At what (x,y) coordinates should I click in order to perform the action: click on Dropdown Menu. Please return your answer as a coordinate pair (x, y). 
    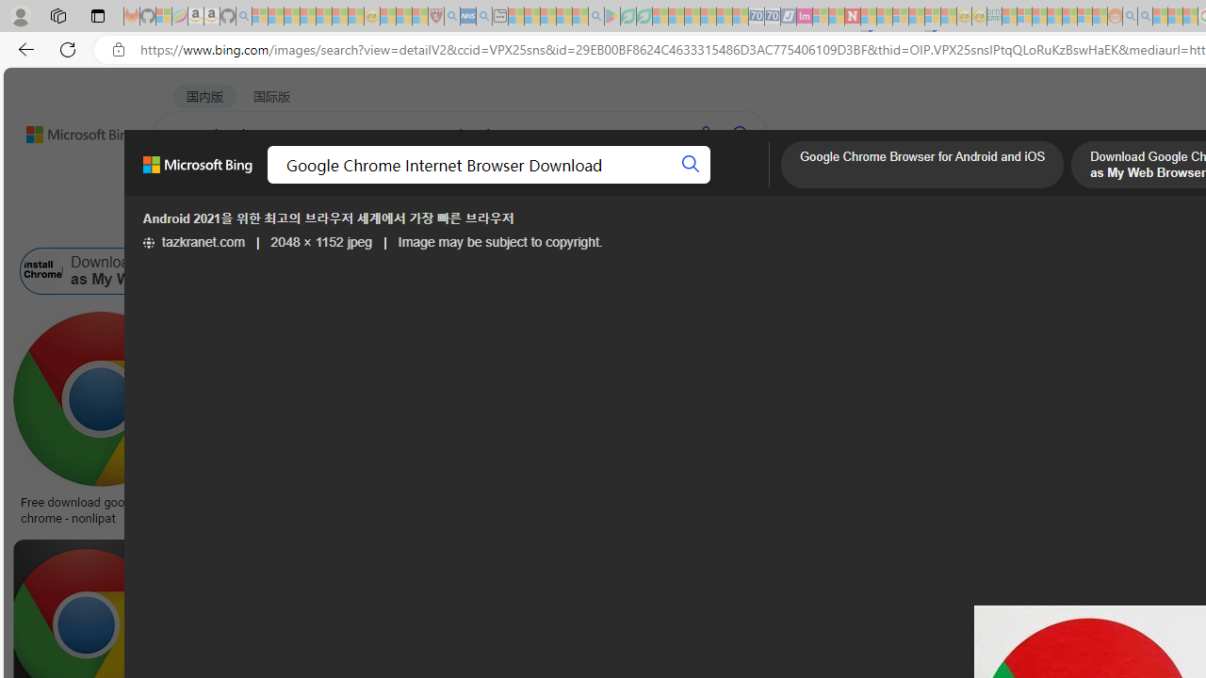
    Looking at the image, I should click on (747, 184).